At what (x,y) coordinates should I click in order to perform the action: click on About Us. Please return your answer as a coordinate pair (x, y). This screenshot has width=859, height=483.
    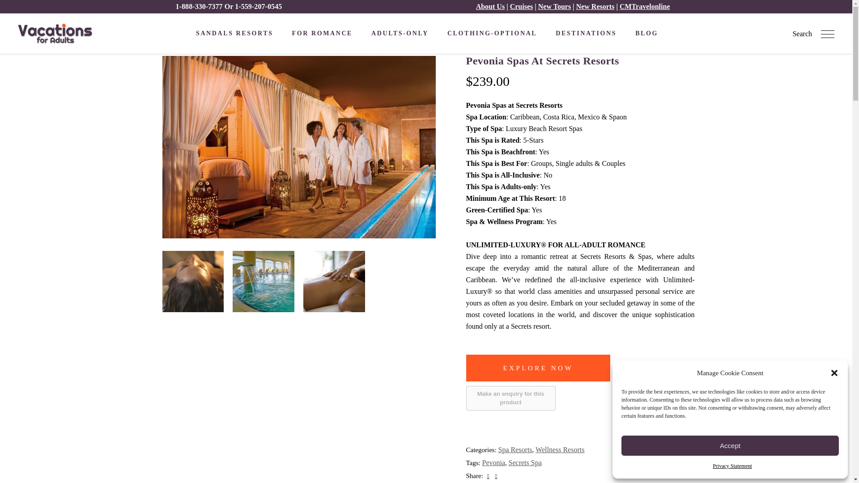
    Looking at the image, I should click on (490, 6).